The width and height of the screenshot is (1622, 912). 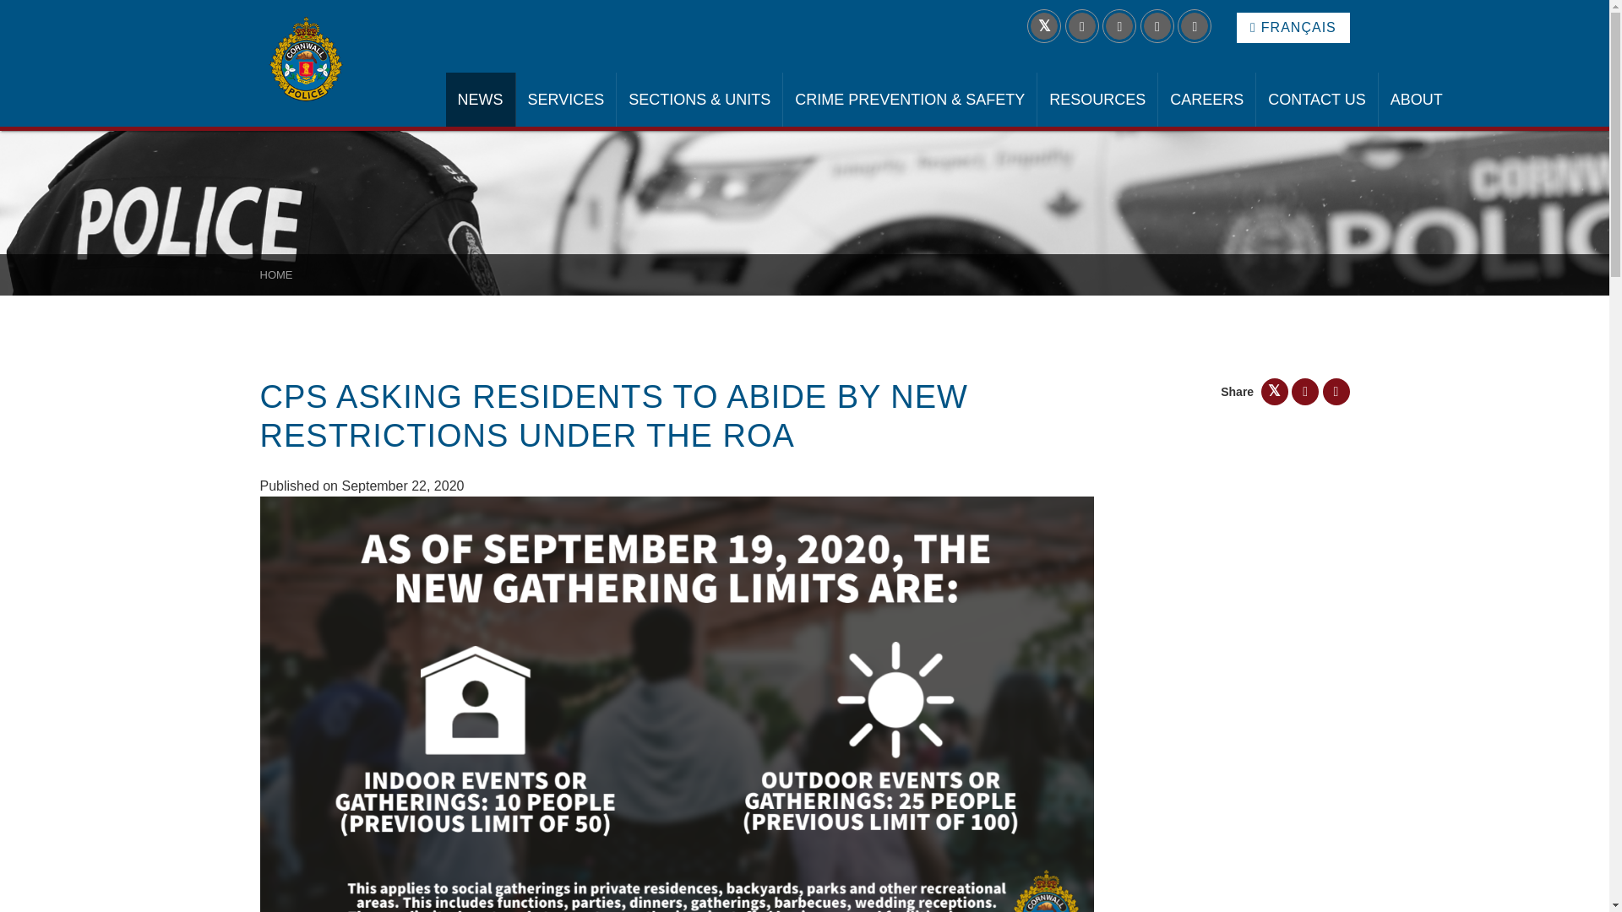 I want to click on SERVICES, so click(x=566, y=100).